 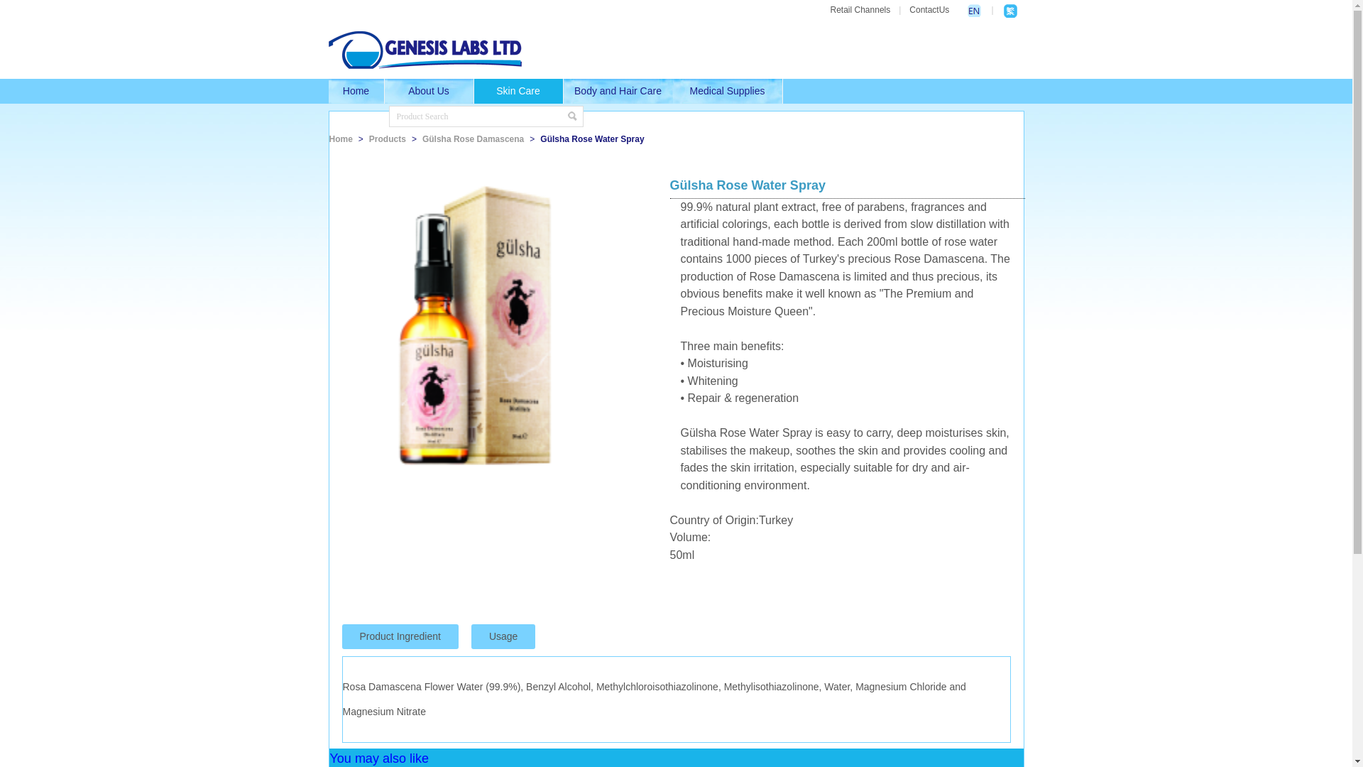 What do you see at coordinates (425, 50) in the screenshot?
I see `Genesis Labs Ltd` at bounding box center [425, 50].